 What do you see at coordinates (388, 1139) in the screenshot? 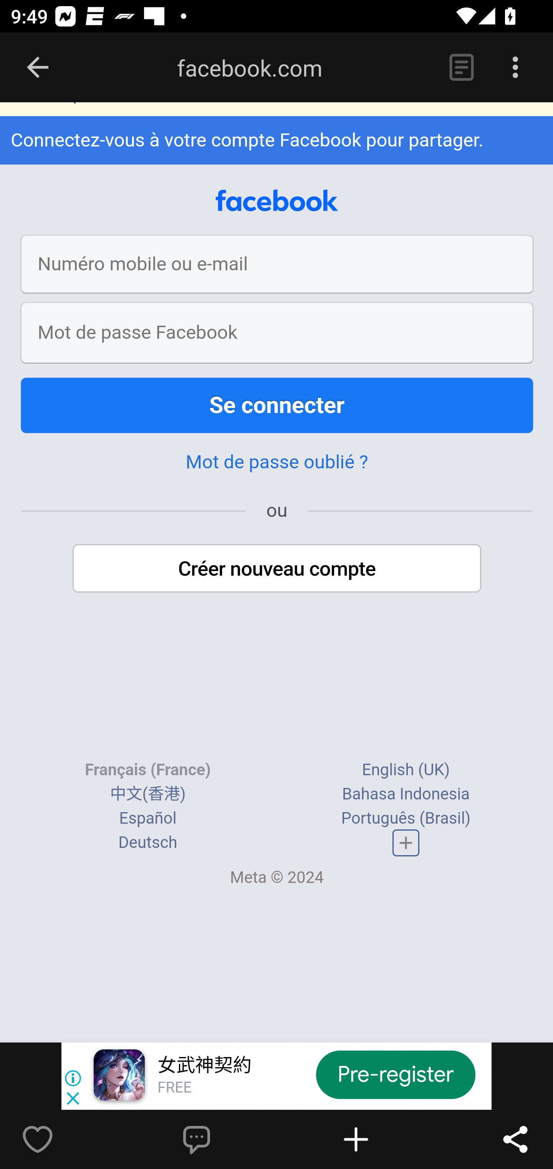
I see `Flip into Magazine` at bounding box center [388, 1139].